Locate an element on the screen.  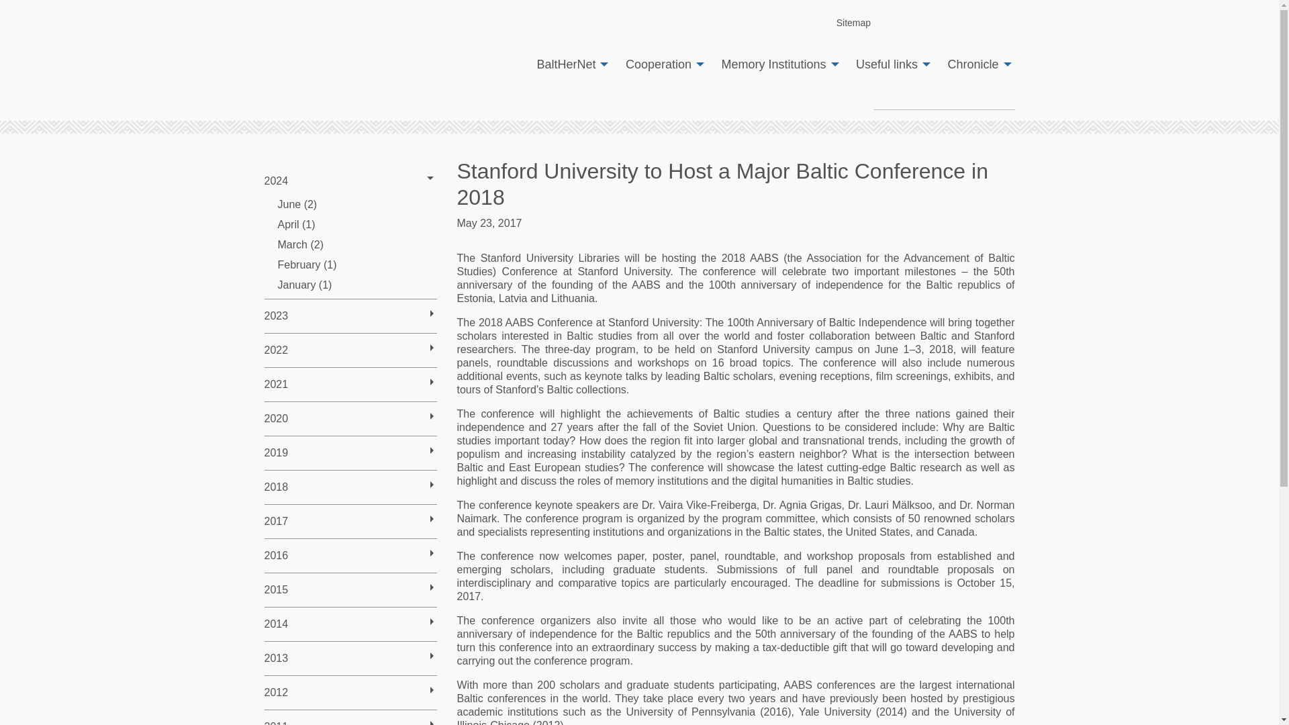
English is located at coordinates (902, 23).